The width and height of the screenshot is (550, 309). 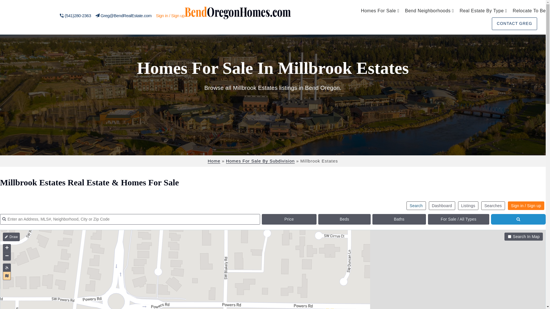 I want to click on Homes For Sale, so click(x=380, y=11).